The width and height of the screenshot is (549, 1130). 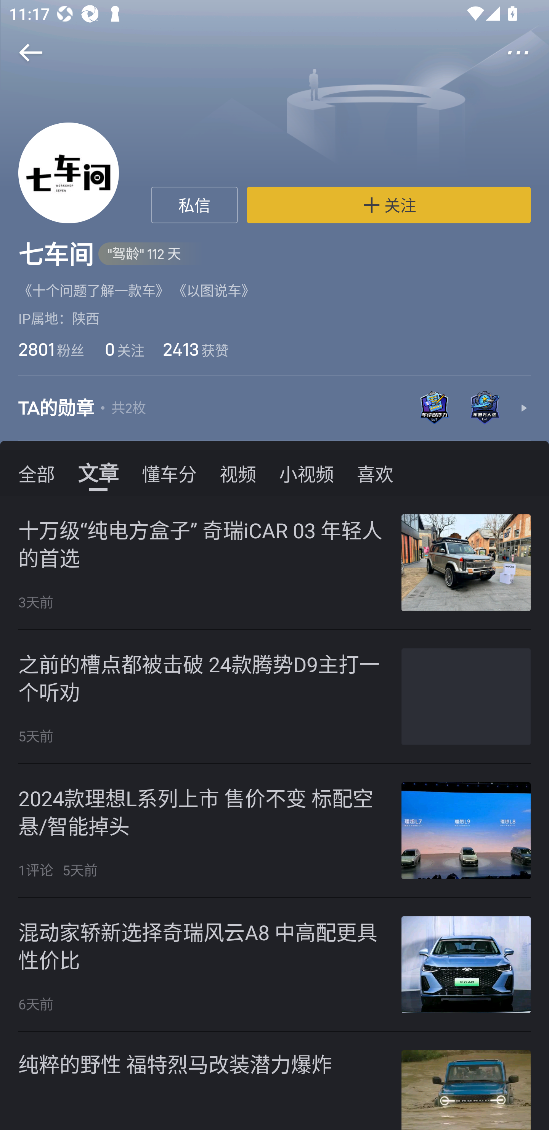 What do you see at coordinates (274, 831) in the screenshot?
I see `2024款理想L系列上市 售价不变 标配空悬/智能掉头 1评论 5天前` at bounding box center [274, 831].